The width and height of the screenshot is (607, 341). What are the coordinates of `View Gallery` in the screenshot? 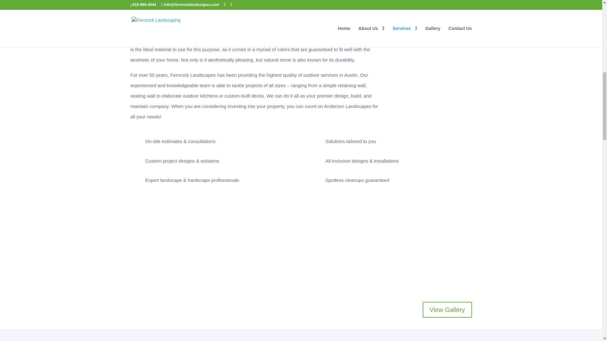 It's located at (447, 309).